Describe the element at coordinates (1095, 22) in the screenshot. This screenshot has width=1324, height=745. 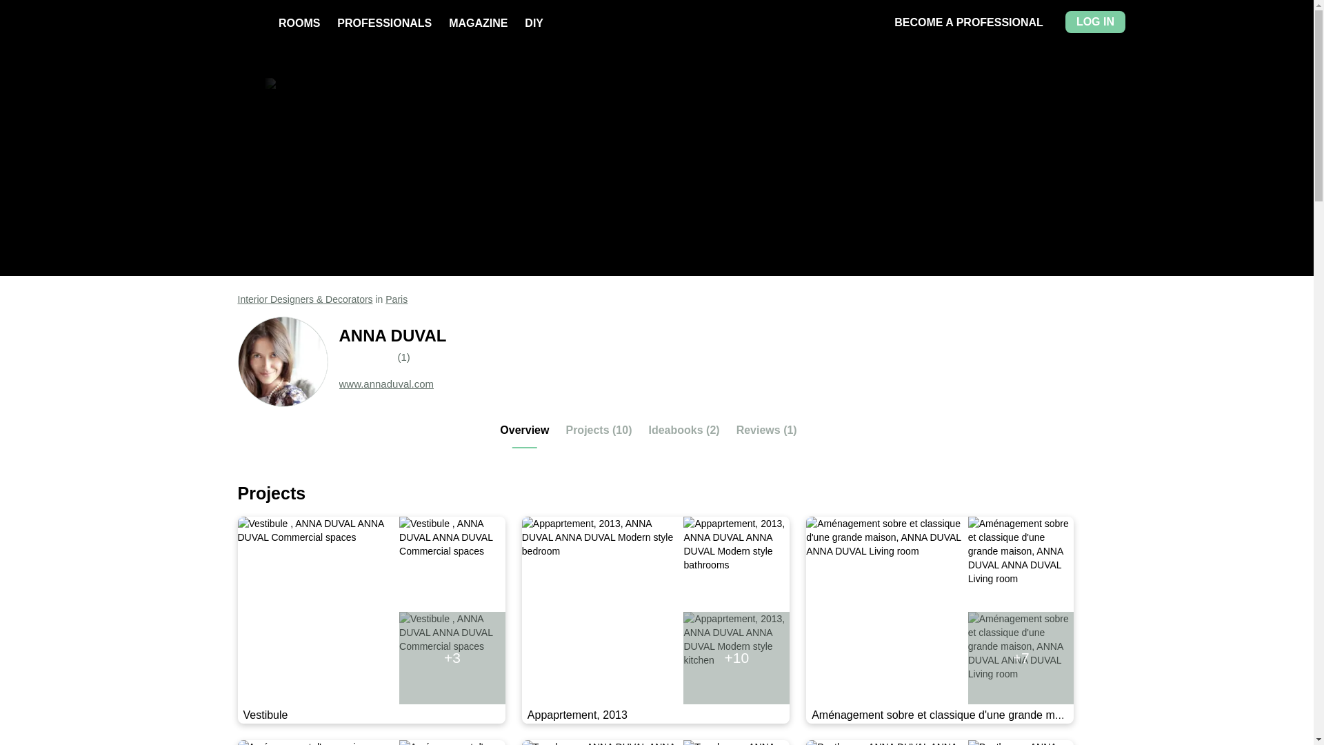
I see `LOG IN` at that location.